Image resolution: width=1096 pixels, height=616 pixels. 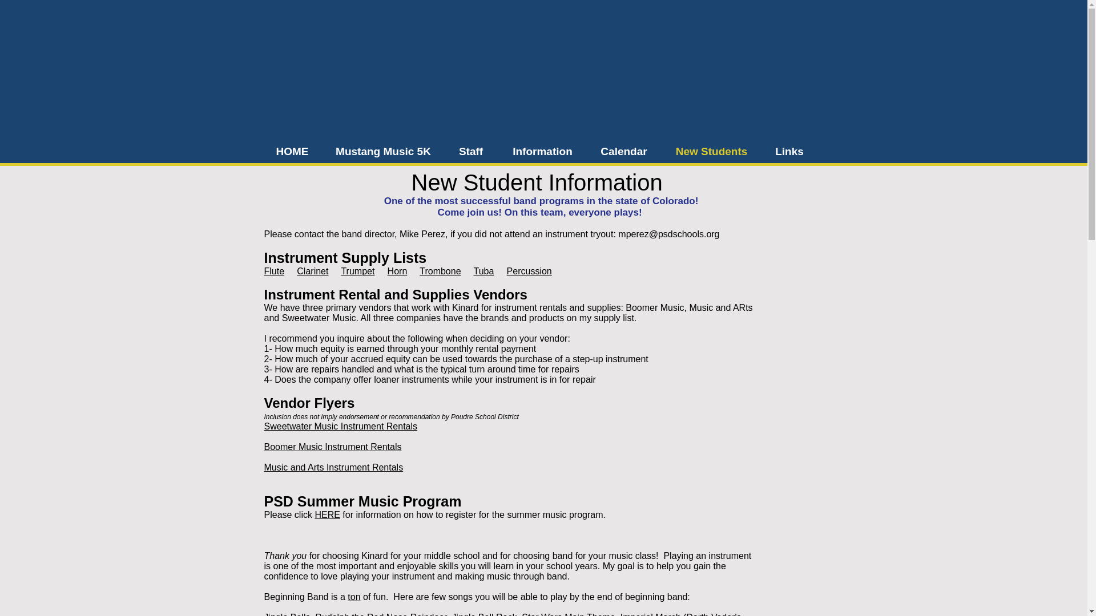 I want to click on Trumpet, so click(x=357, y=270).